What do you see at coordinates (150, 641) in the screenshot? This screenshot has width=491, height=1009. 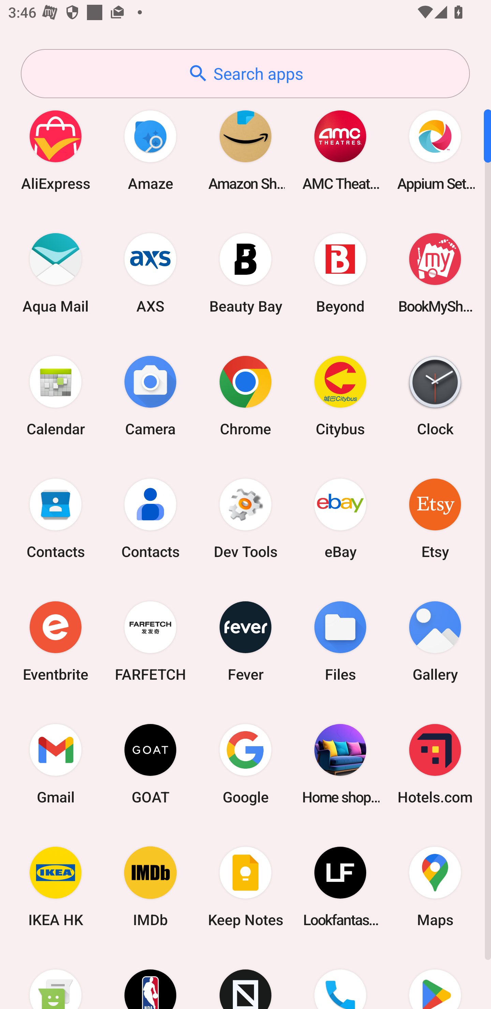 I see `FARFETCH` at bounding box center [150, 641].